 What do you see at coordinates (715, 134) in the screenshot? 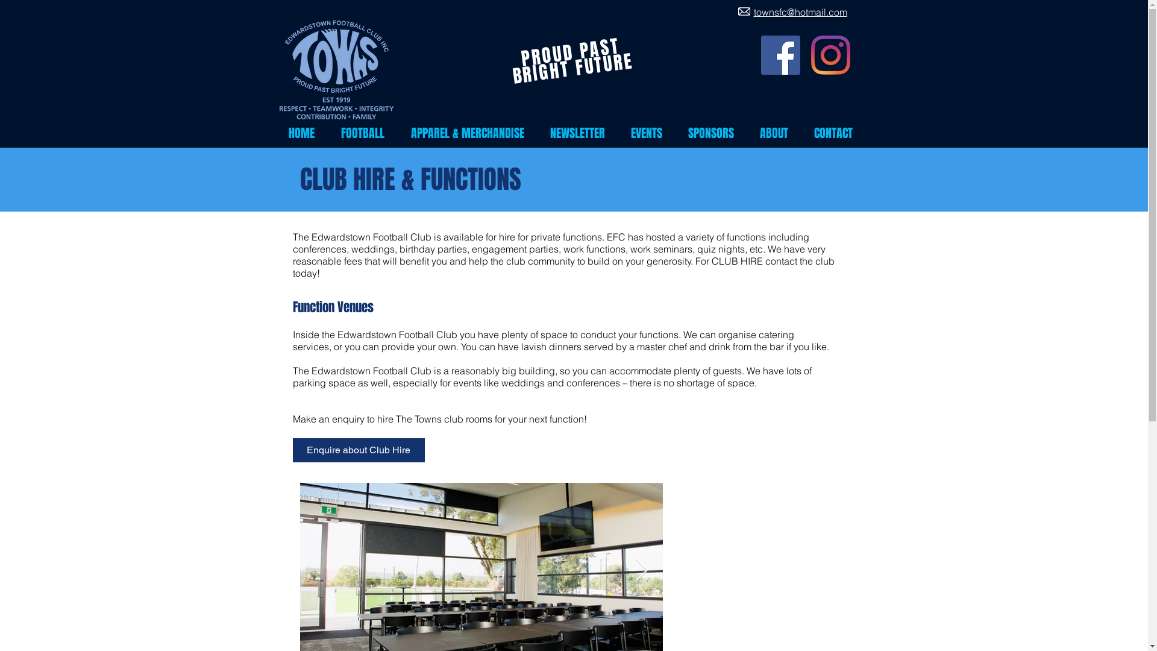
I see `SPONSORS` at bounding box center [715, 134].